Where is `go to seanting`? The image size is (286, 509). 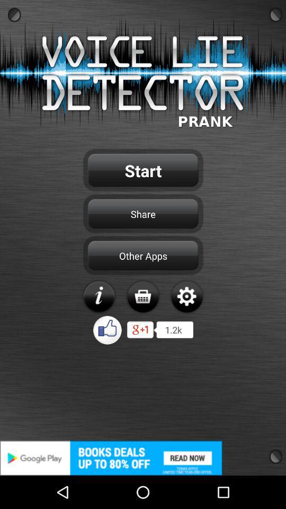 go to seanting is located at coordinates (186, 296).